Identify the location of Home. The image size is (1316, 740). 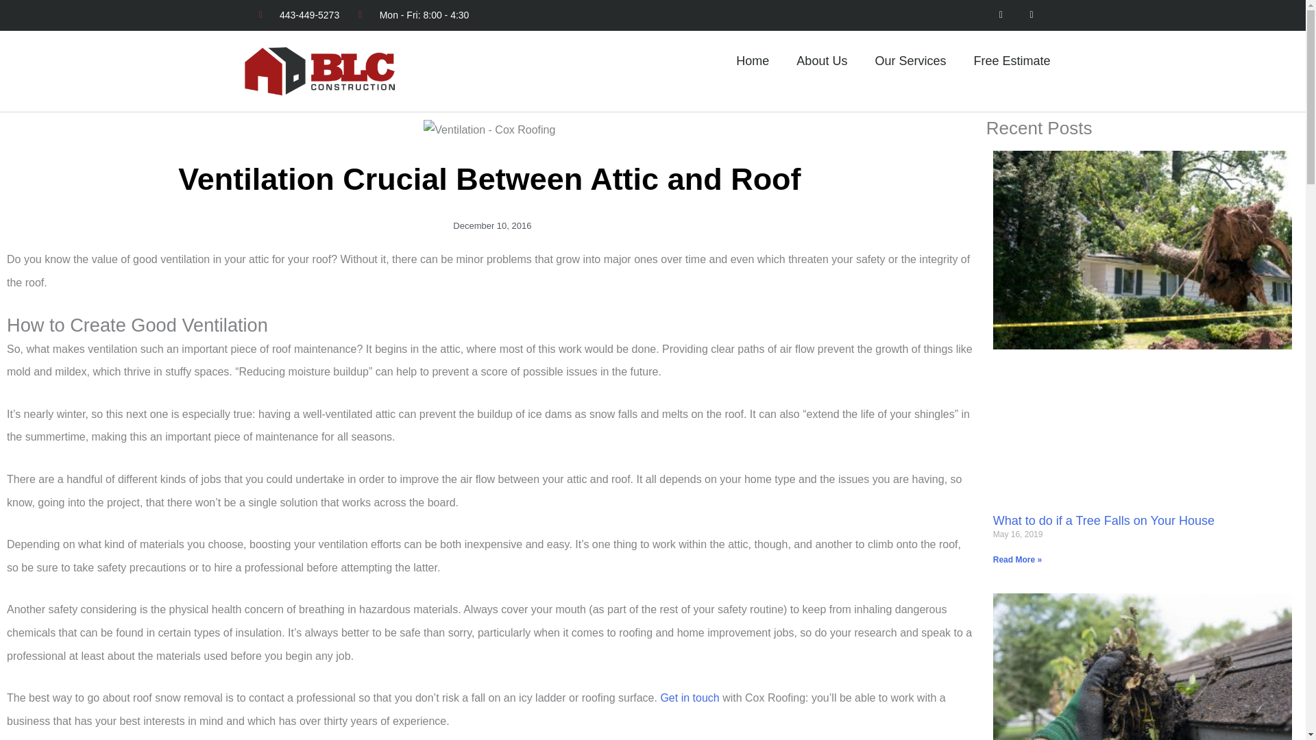
(753, 61).